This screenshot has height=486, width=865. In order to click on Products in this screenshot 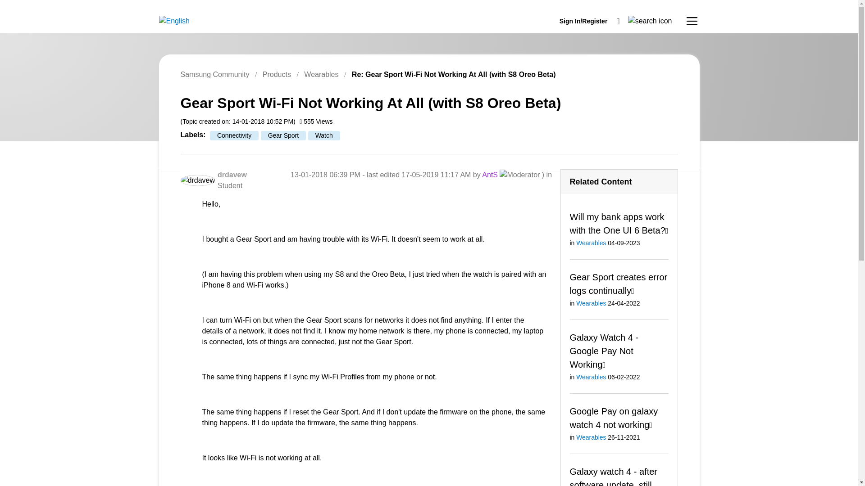, I will do `click(277, 74)`.